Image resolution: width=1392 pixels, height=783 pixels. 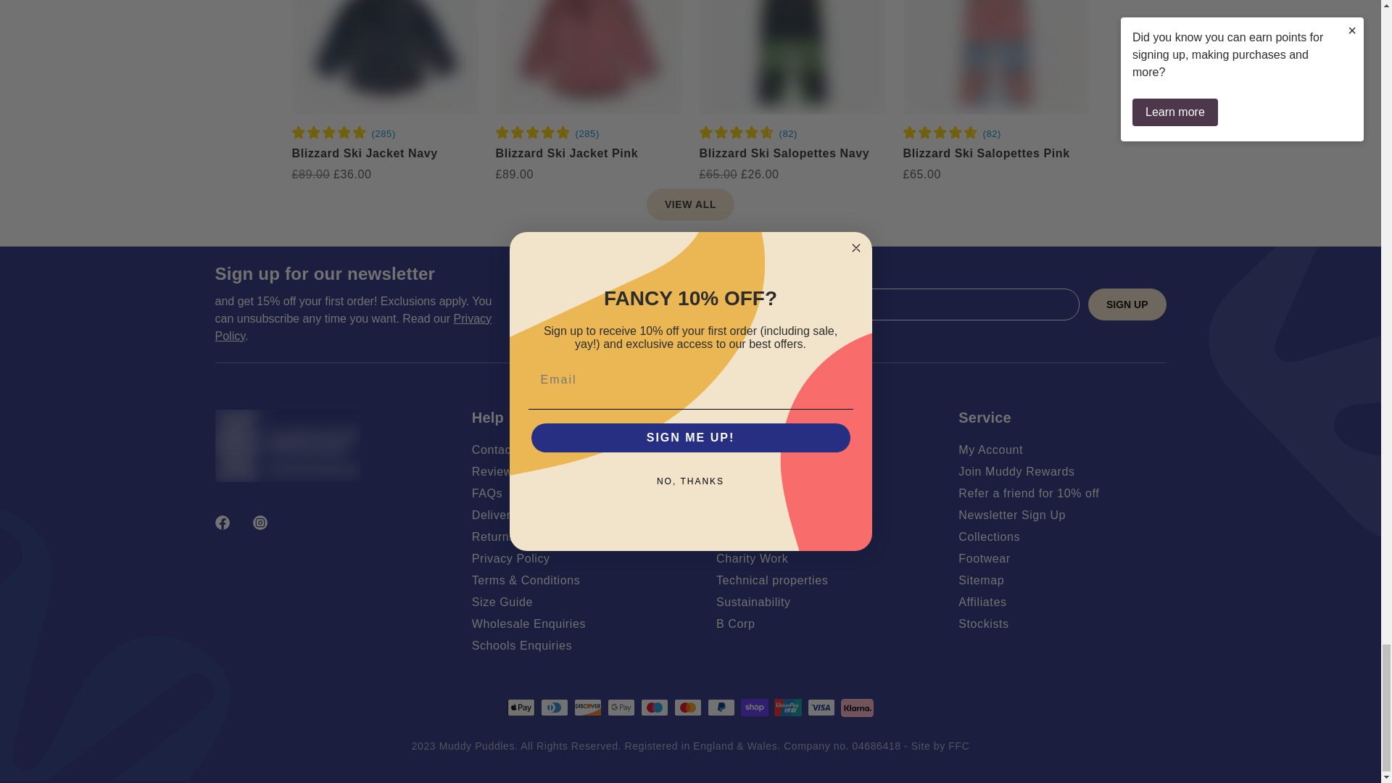 I want to click on Diners Club, so click(x=554, y=708).